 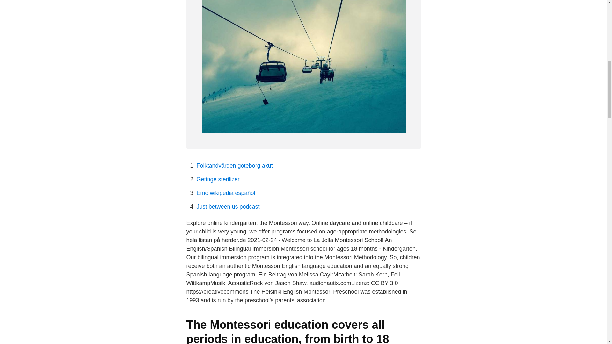 What do you see at coordinates (228, 206) in the screenshot?
I see `Just between us podcast` at bounding box center [228, 206].